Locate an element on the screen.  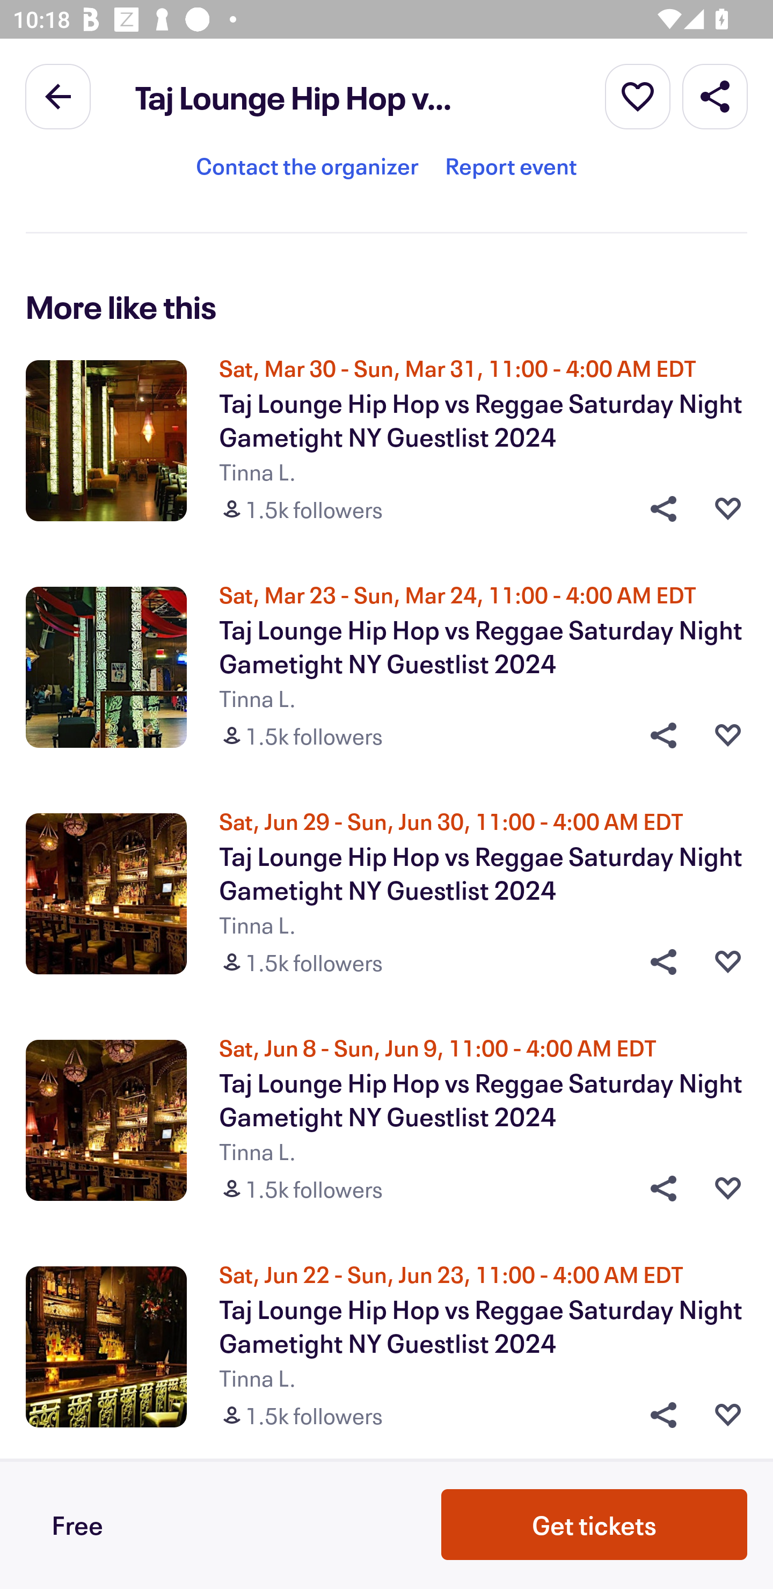
Share is located at coordinates (715, 96).